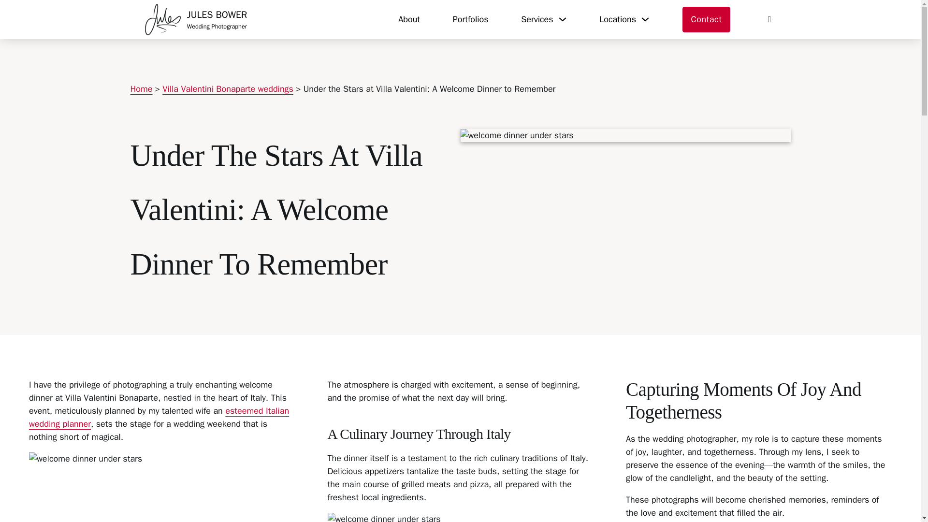 The image size is (928, 522). What do you see at coordinates (471, 19) in the screenshot?
I see `esteemed Italian wedding planner` at bounding box center [471, 19].